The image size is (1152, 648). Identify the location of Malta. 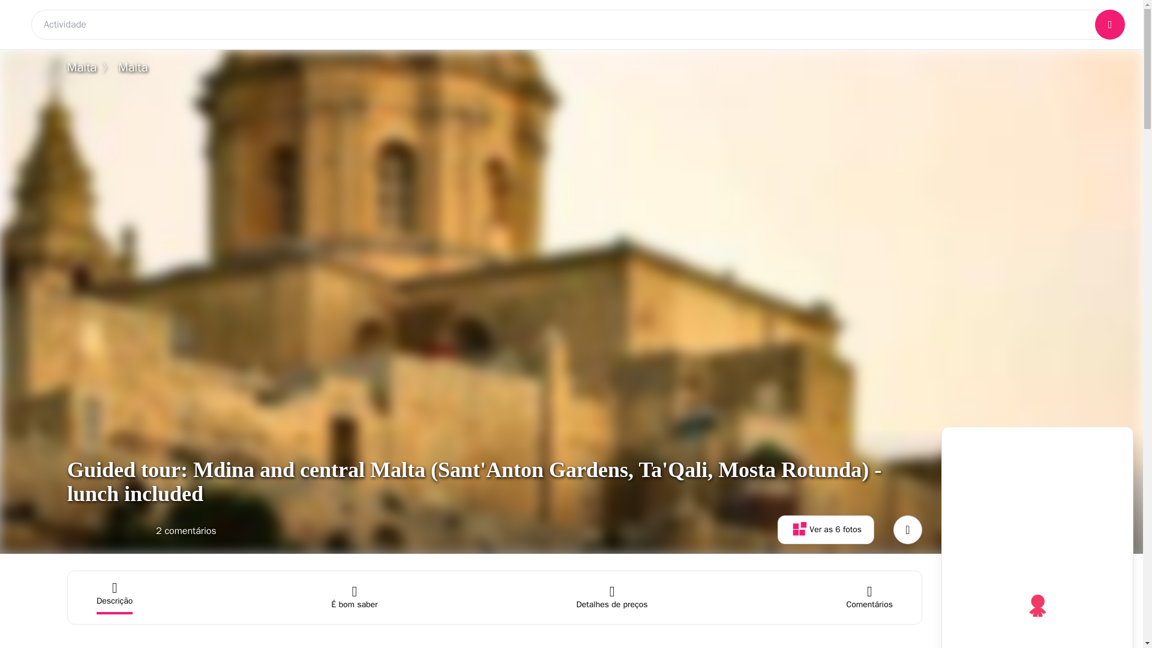
(82, 67).